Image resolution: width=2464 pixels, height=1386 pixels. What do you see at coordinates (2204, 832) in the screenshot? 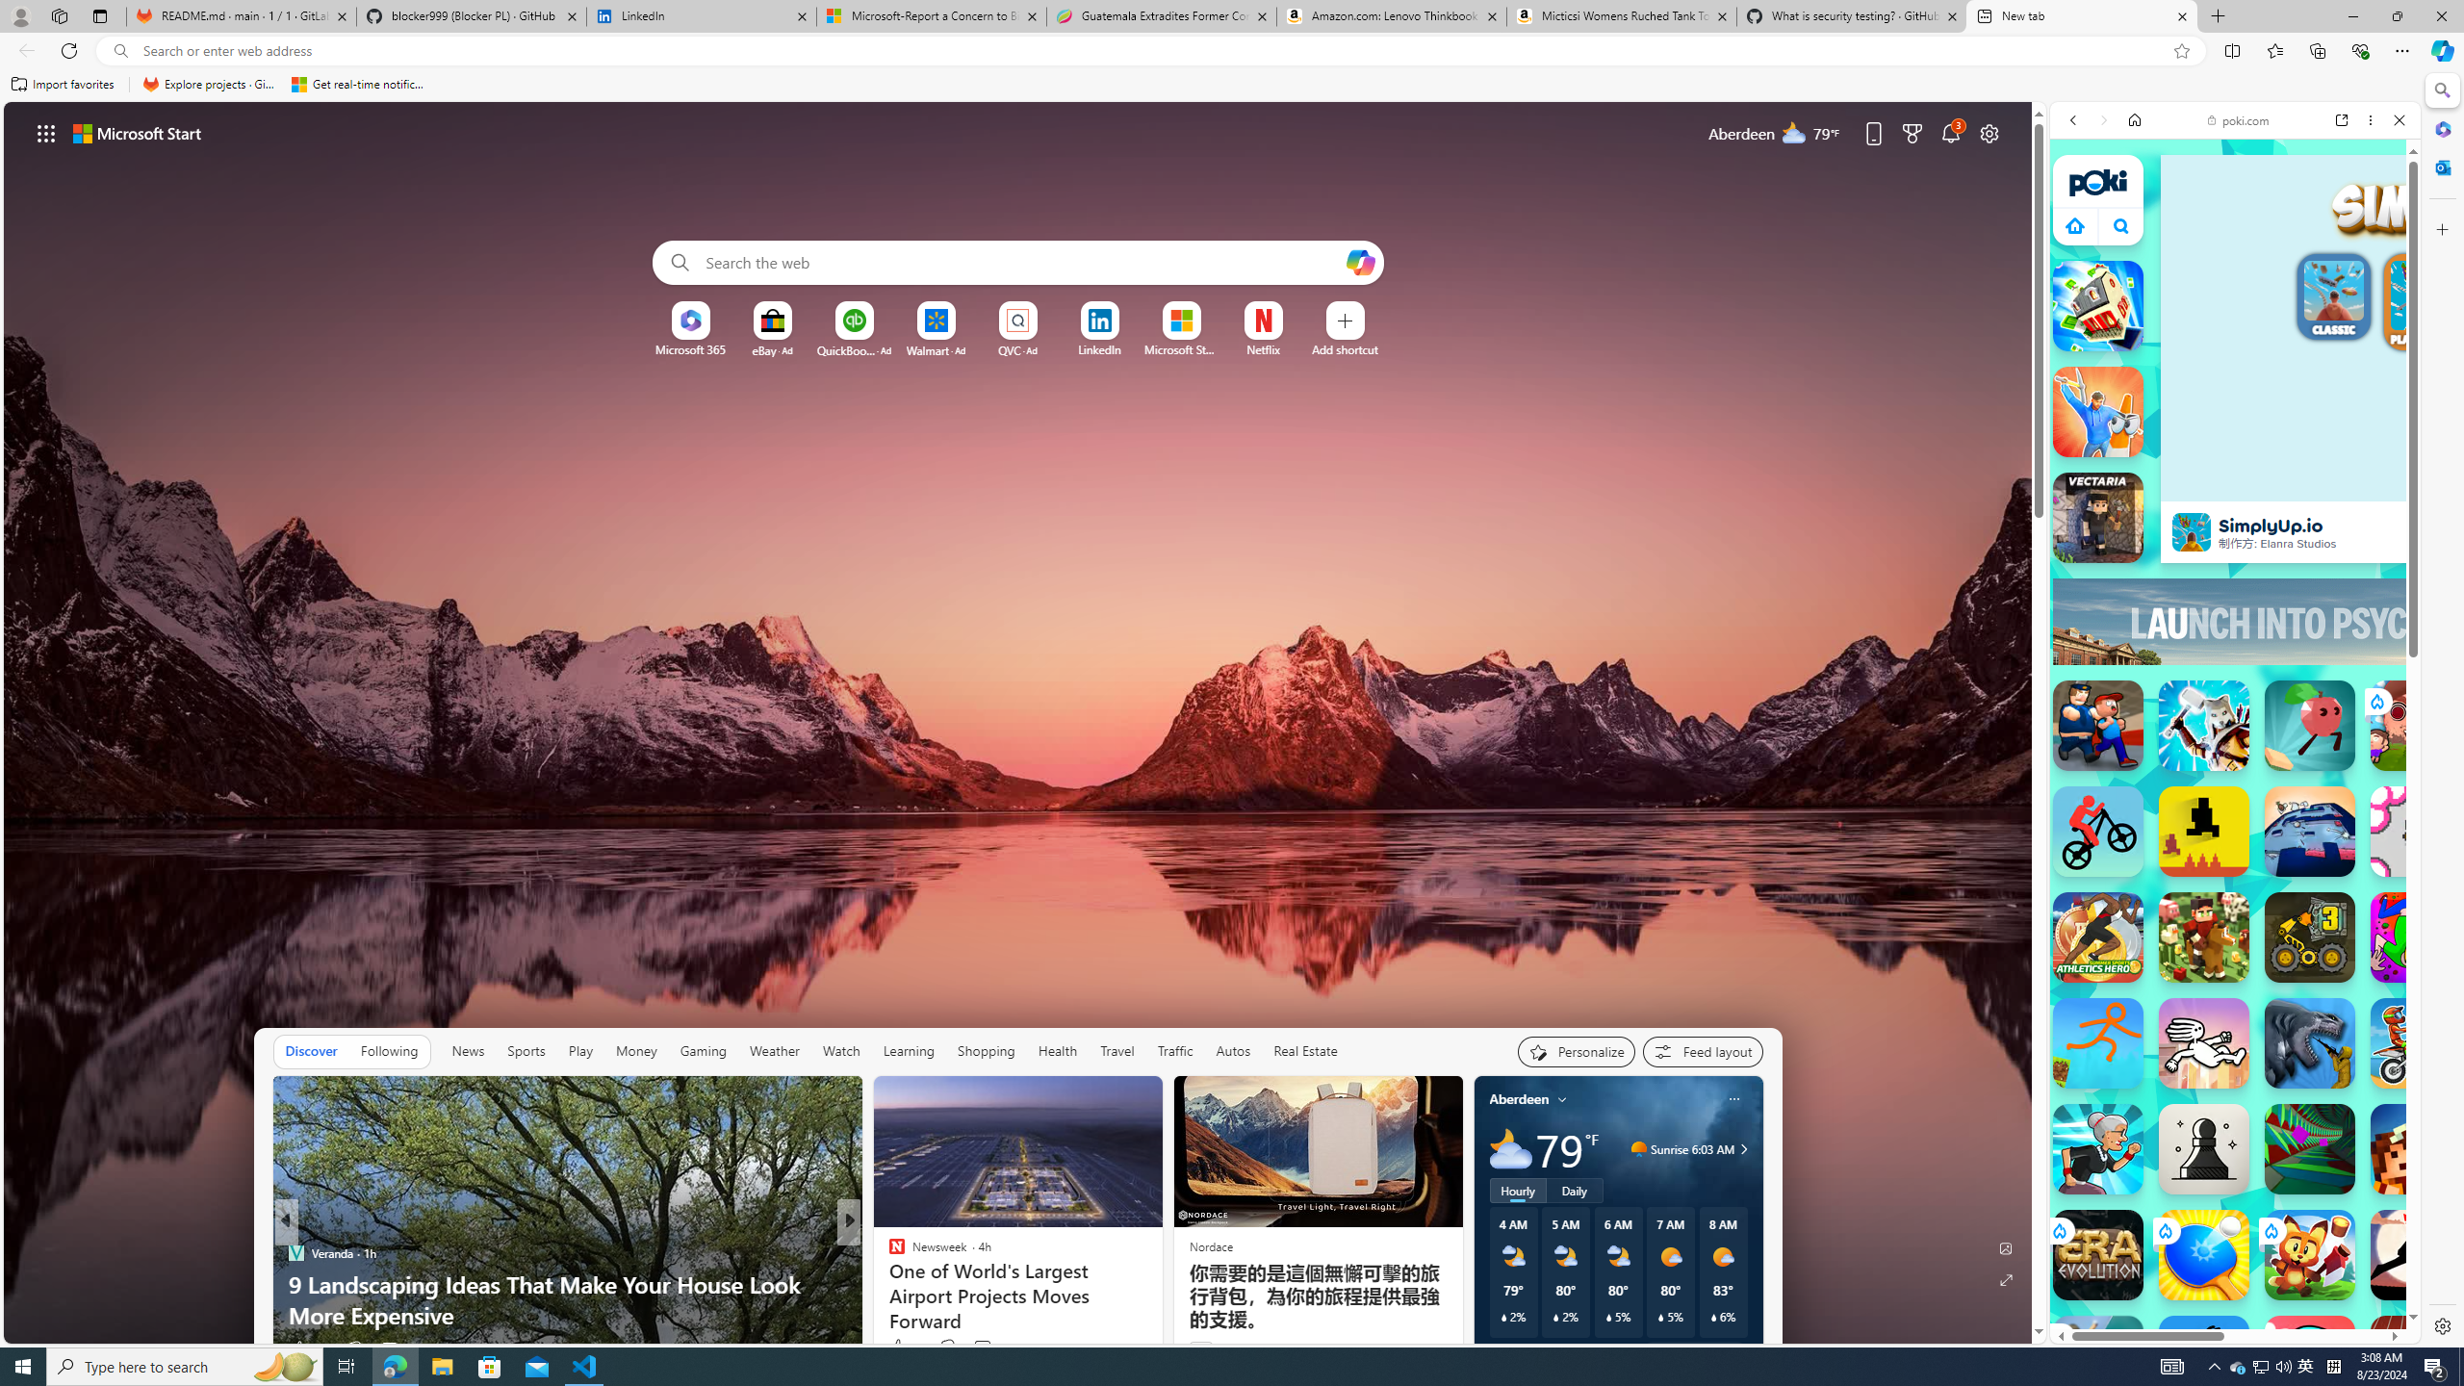
I see `Level Devil Level Devil` at bounding box center [2204, 832].